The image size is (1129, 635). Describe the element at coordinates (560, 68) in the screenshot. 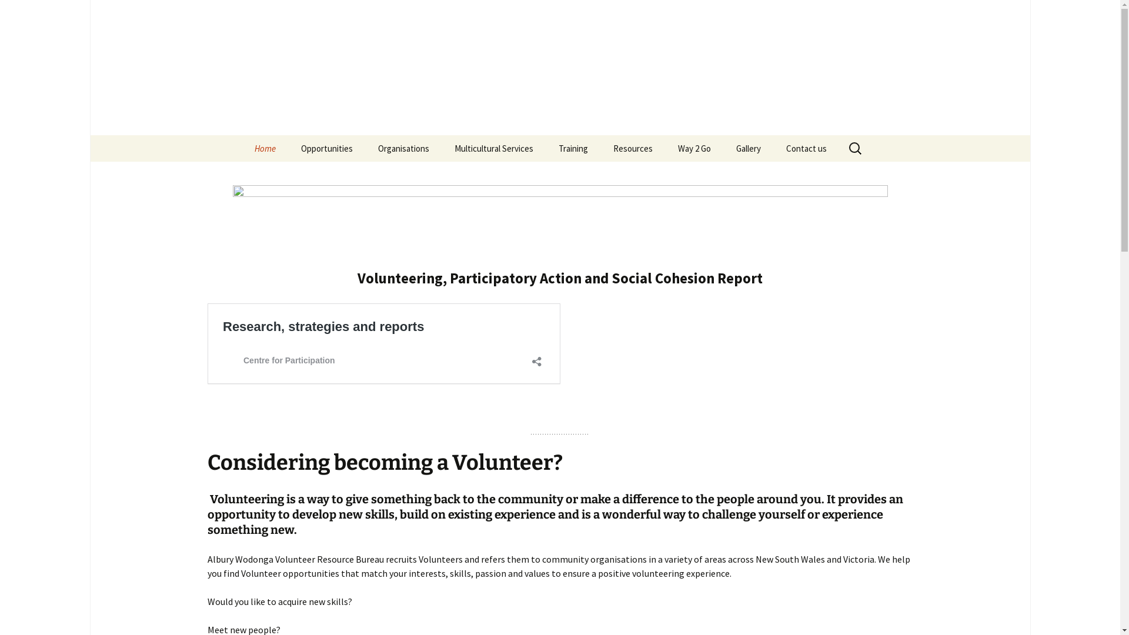

I see `VRB` at that location.